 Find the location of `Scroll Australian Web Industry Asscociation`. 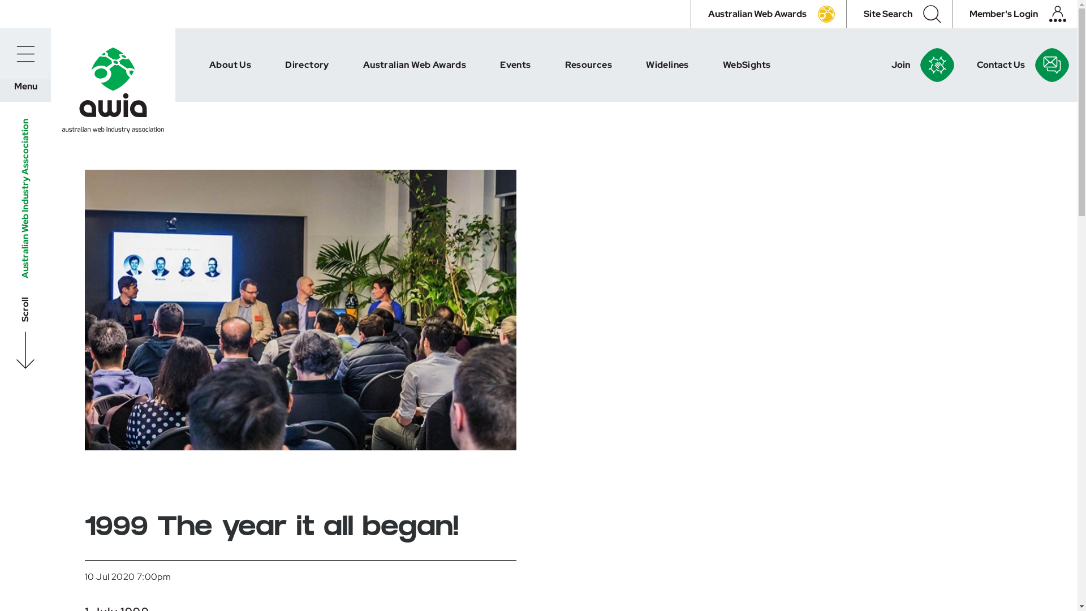

Scroll Australian Web Industry Asscociation is located at coordinates (138, 136).